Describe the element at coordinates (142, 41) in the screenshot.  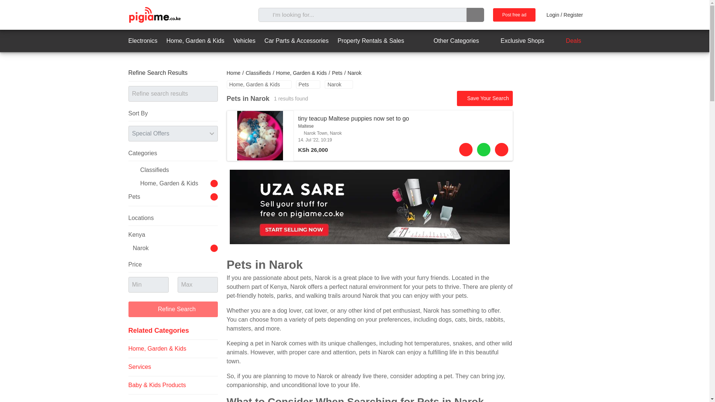
I see `Electronics` at that location.